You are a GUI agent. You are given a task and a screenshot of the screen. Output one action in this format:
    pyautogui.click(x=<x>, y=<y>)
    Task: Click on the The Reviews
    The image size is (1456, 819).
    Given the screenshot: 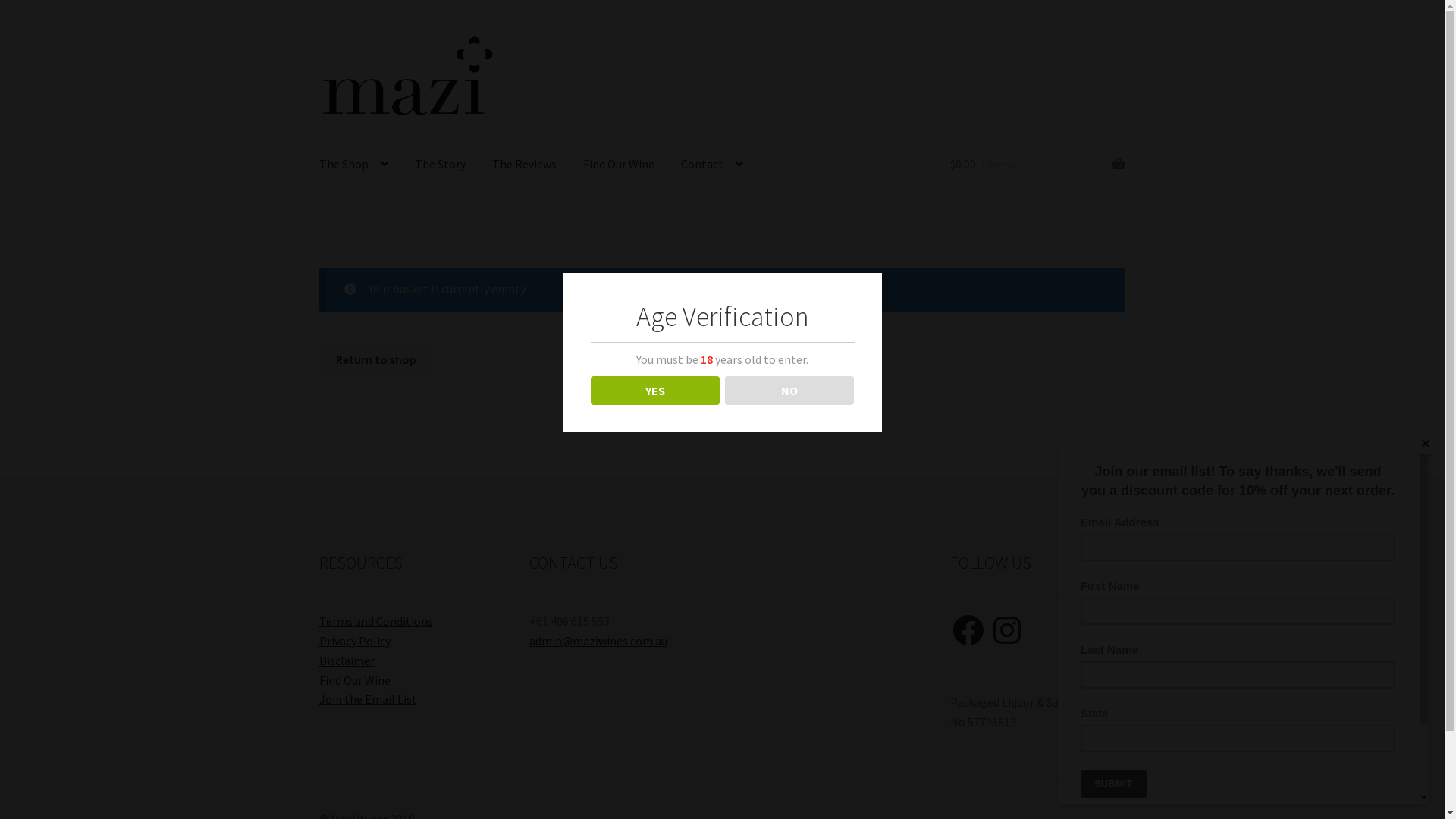 What is the action you would take?
    pyautogui.click(x=525, y=165)
    